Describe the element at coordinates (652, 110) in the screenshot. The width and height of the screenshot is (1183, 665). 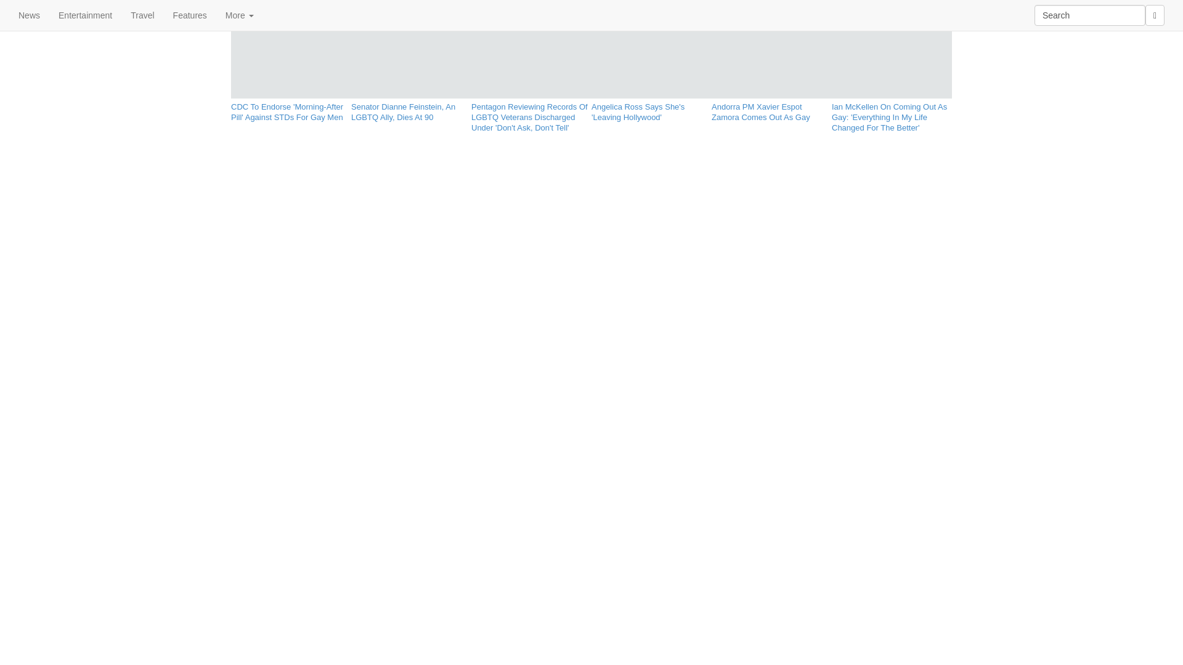
I see `Angelica Ross Says She's 'Leaving Hollywood'` at that location.